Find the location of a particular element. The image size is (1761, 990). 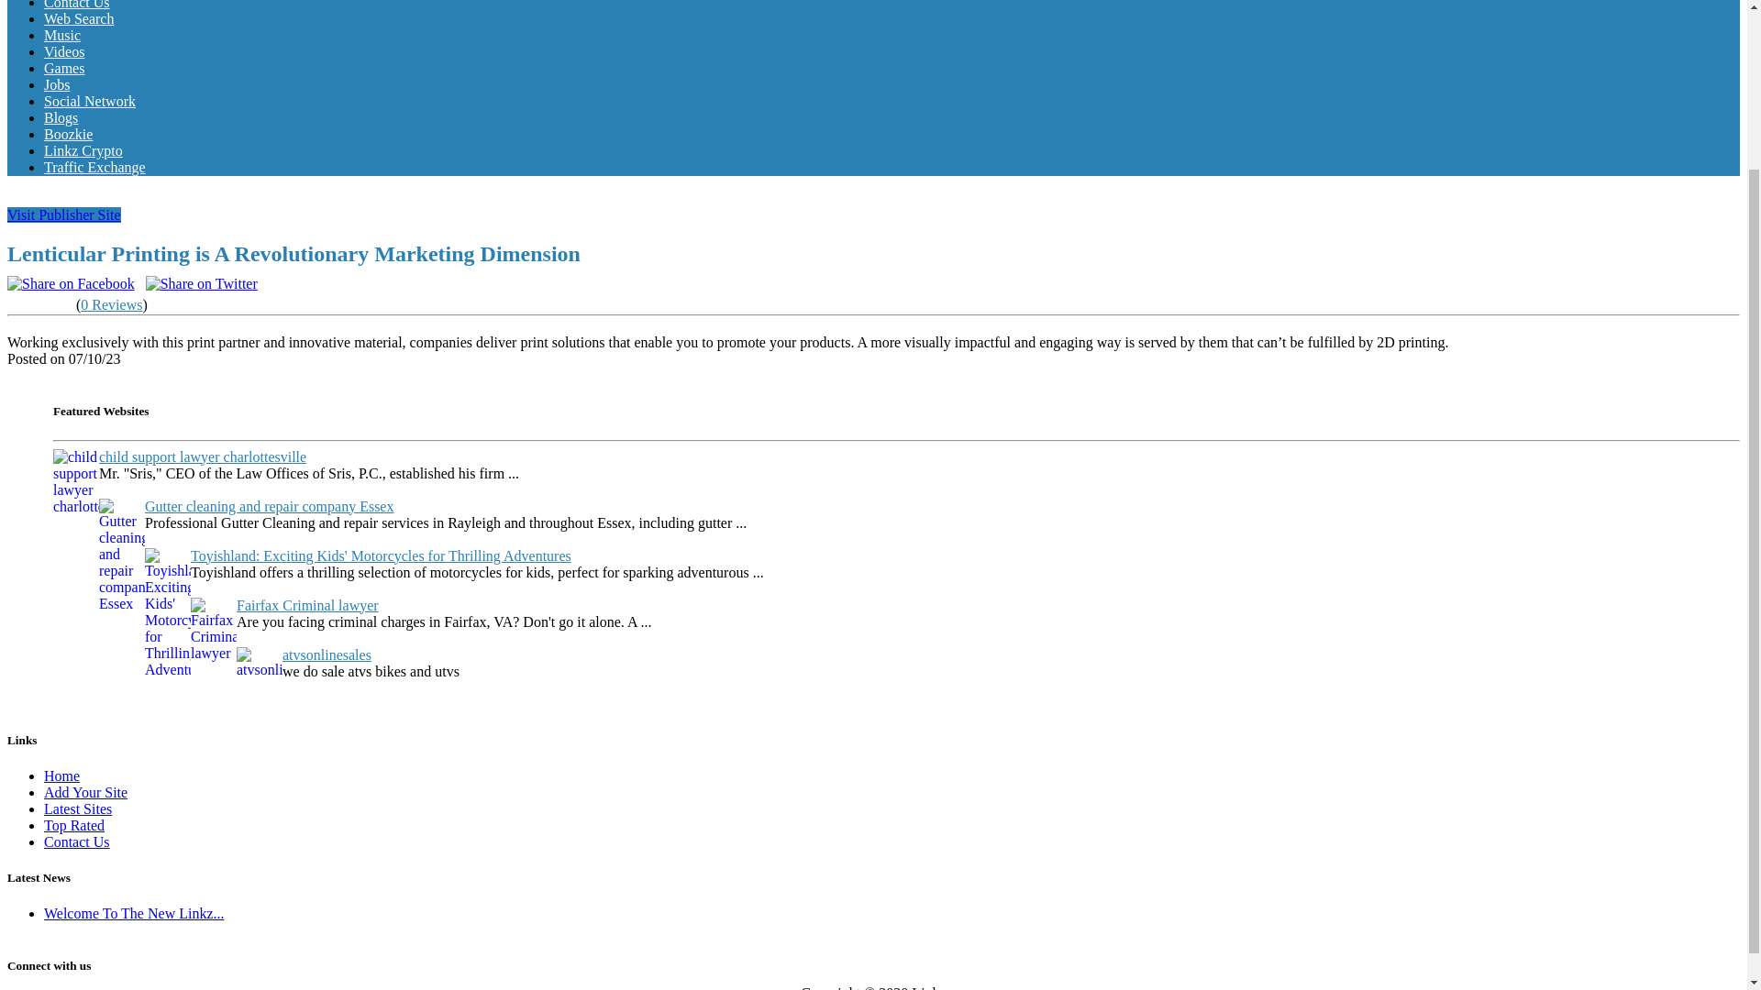

0 Reviews is located at coordinates (112, 304).